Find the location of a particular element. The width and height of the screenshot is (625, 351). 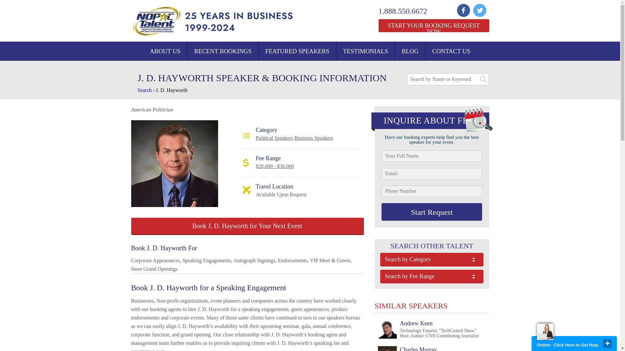

FEATURED SPEAKERS is located at coordinates (297, 51).